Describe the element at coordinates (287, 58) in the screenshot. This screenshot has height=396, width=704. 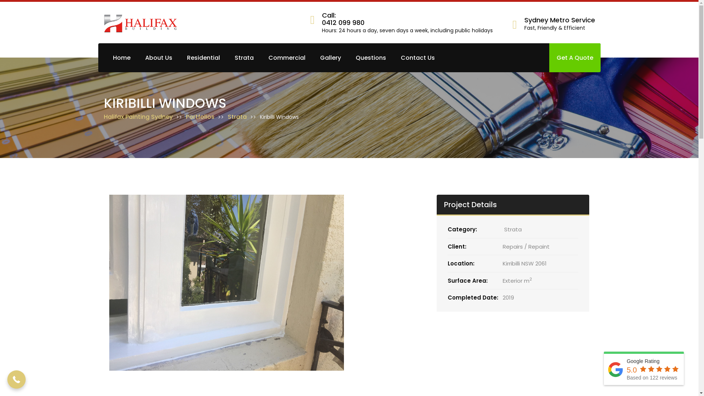
I see `Commercial` at that location.